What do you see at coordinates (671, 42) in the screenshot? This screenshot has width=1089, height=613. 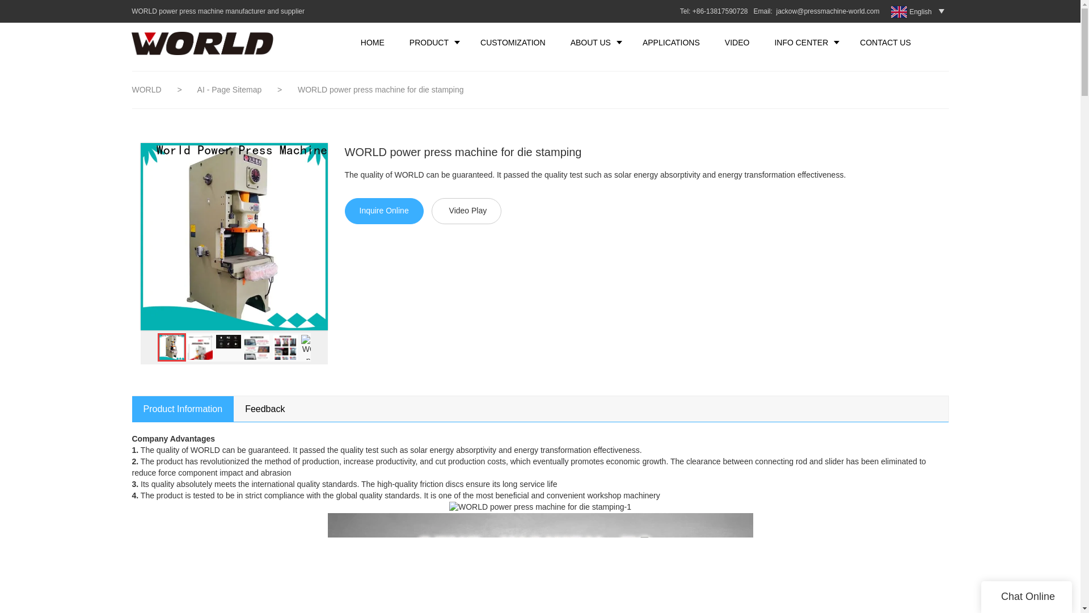 I see `APPLICATIONS` at bounding box center [671, 42].